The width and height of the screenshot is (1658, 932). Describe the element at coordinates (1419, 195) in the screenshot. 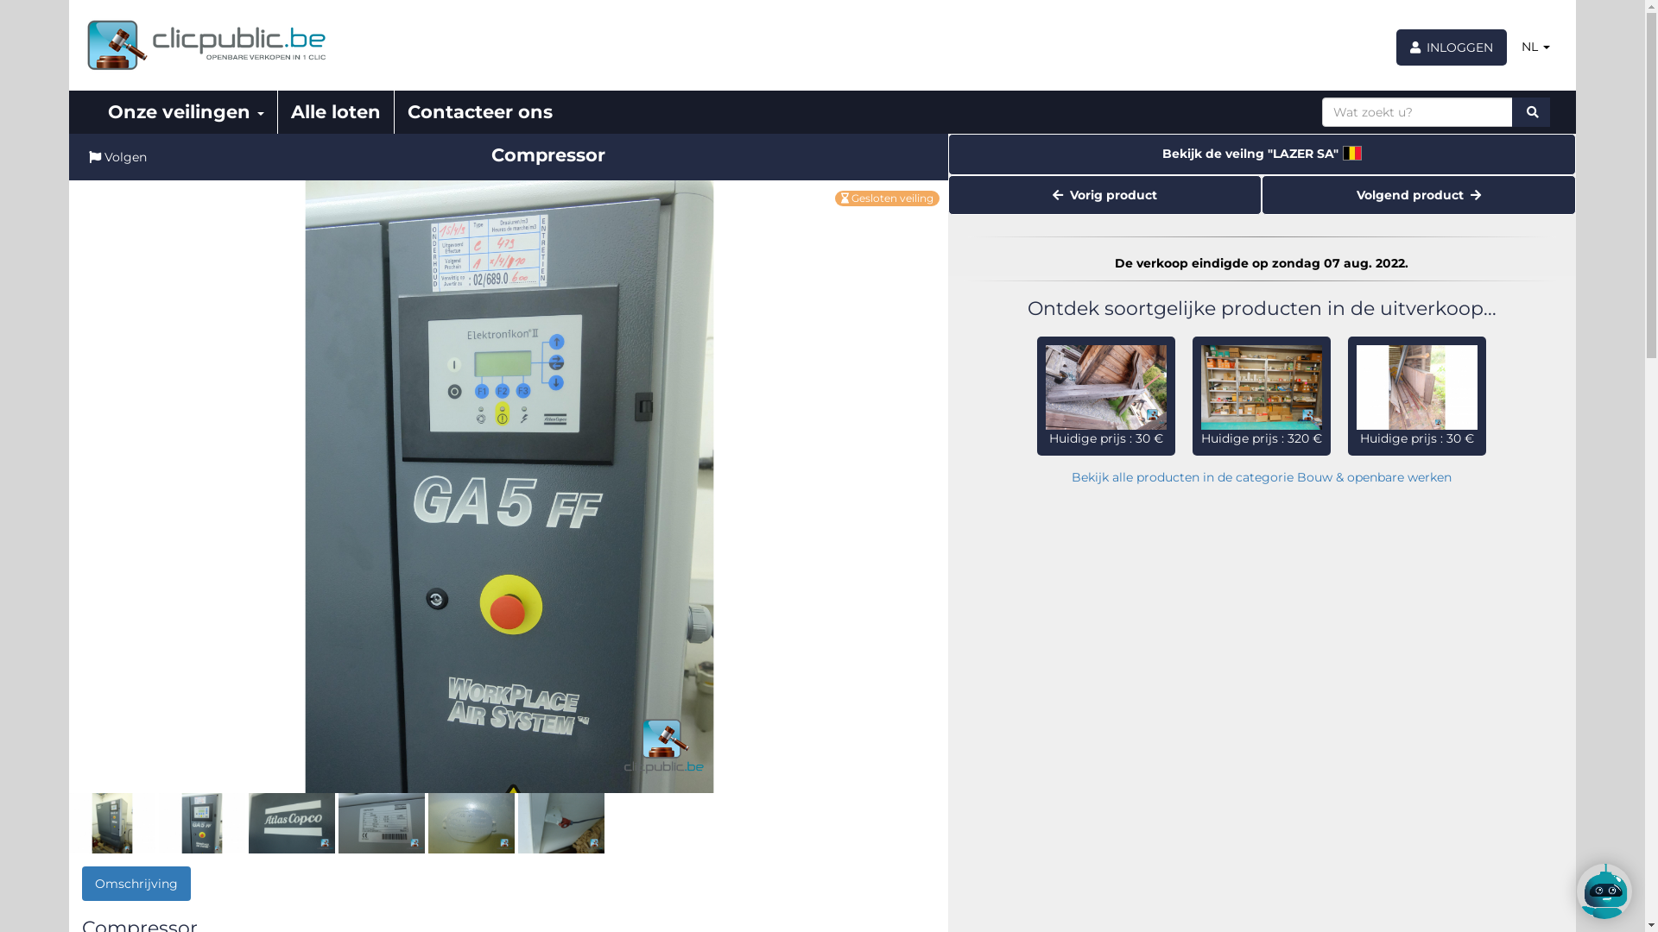

I see `Volgend product  ` at that location.